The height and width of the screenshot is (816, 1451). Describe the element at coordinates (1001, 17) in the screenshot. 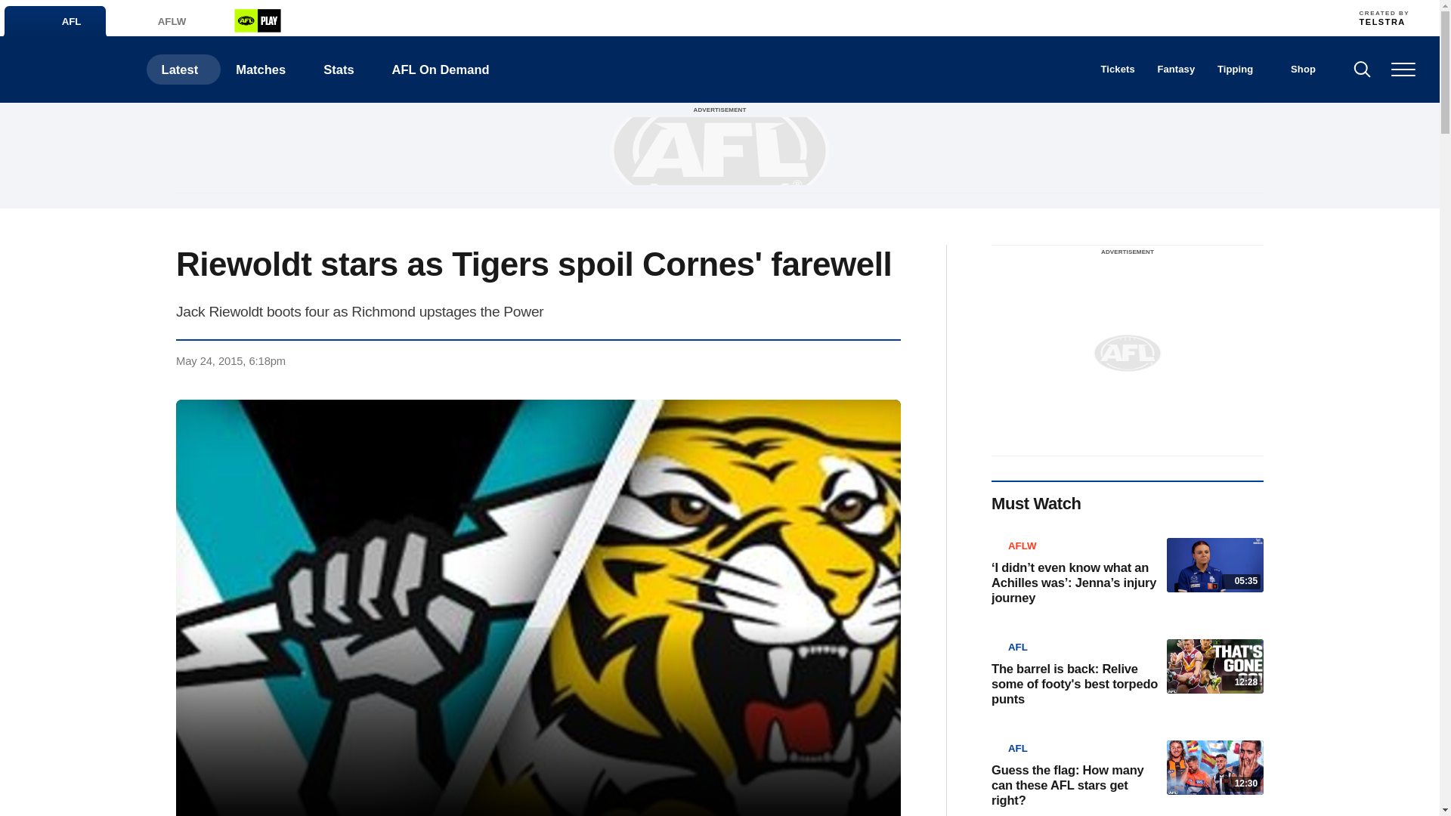

I see `St Kilda` at that location.